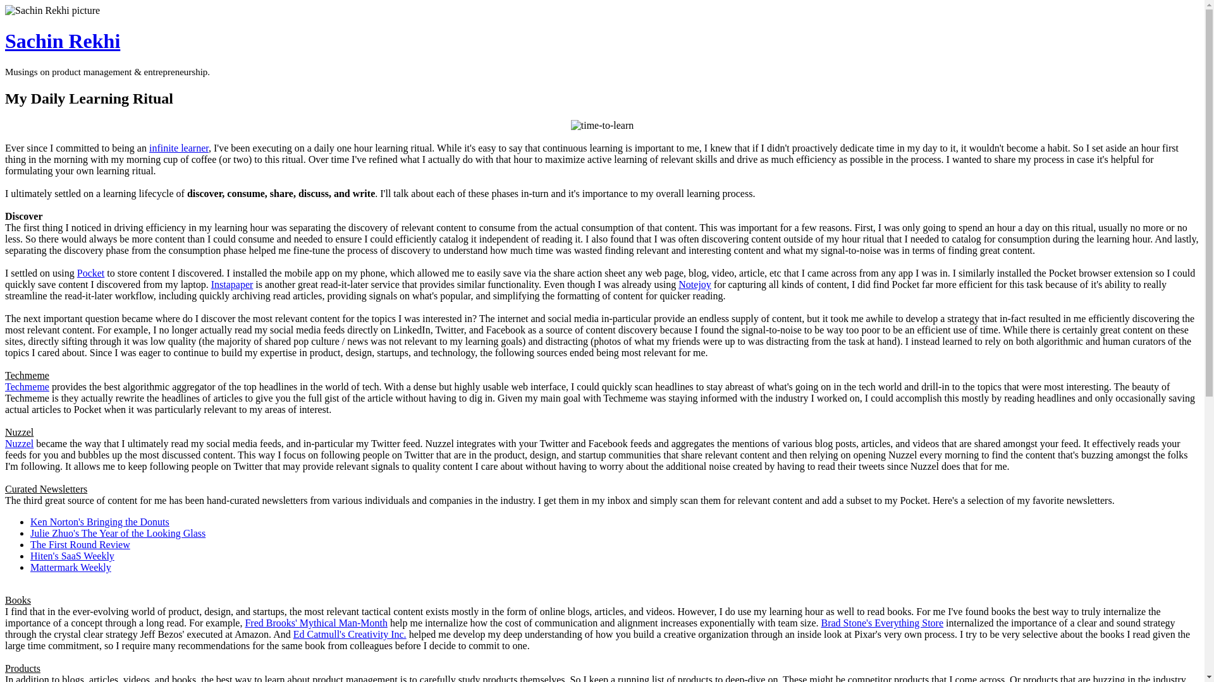  I want to click on Ken Norton's Bringing the Donuts, so click(100, 522).